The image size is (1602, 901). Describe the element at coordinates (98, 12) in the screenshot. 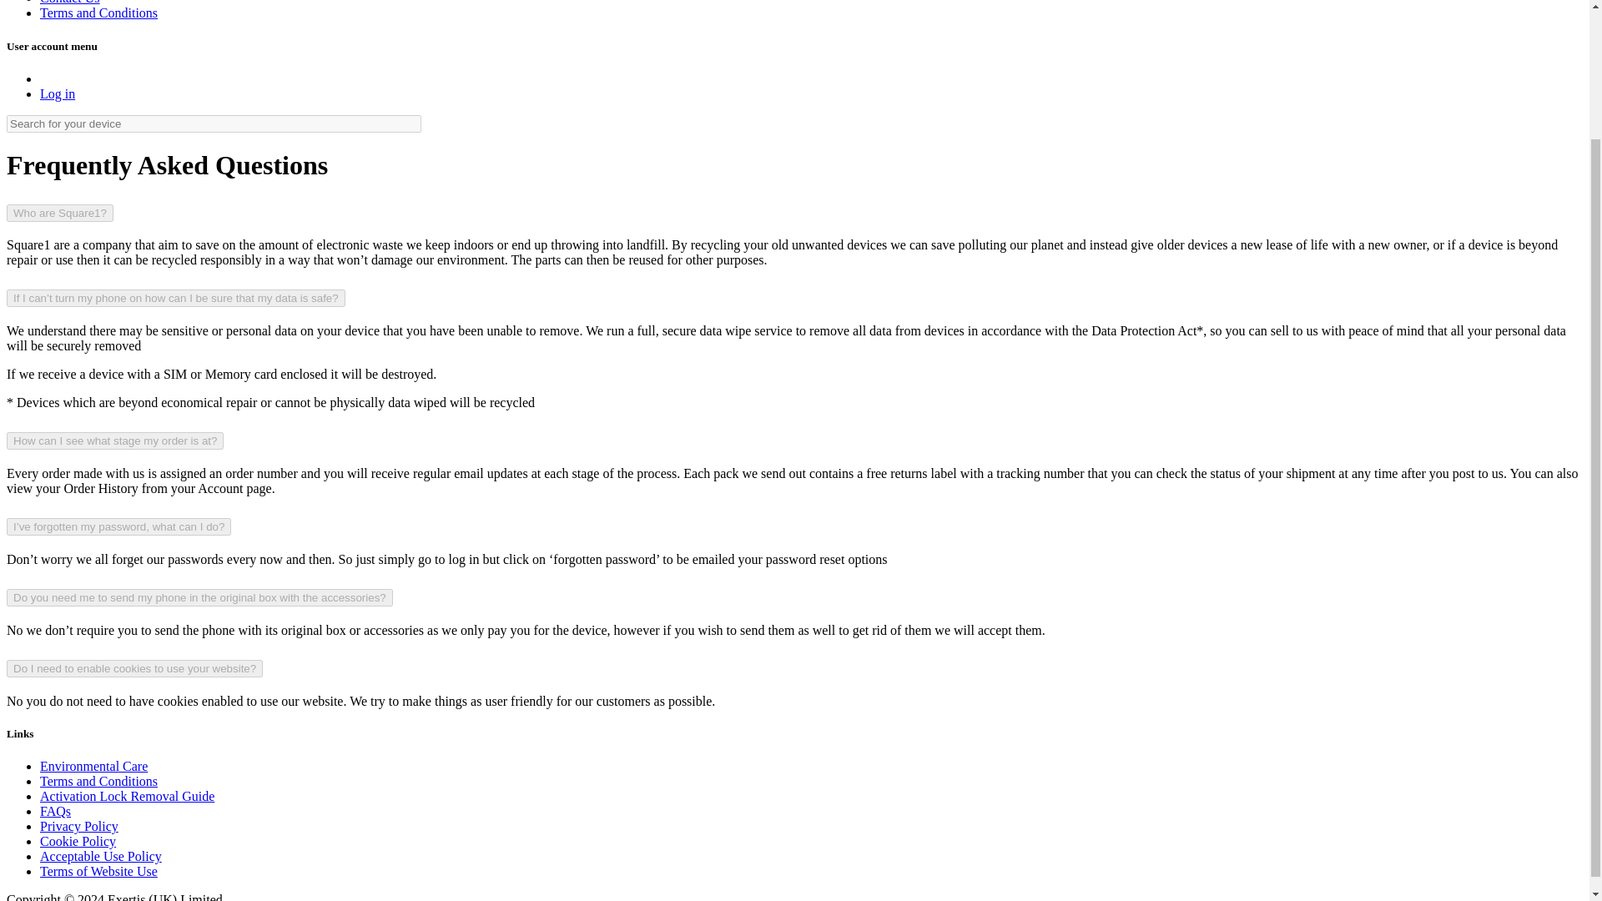

I see `Terms and Conditions` at that location.